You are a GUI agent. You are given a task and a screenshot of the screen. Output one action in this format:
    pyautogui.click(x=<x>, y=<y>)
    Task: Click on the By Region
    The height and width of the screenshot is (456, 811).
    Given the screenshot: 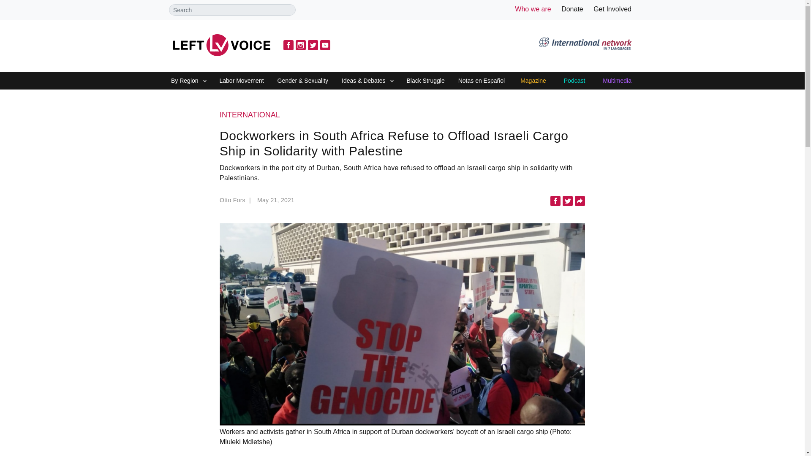 What is the action you would take?
    pyautogui.click(x=184, y=81)
    